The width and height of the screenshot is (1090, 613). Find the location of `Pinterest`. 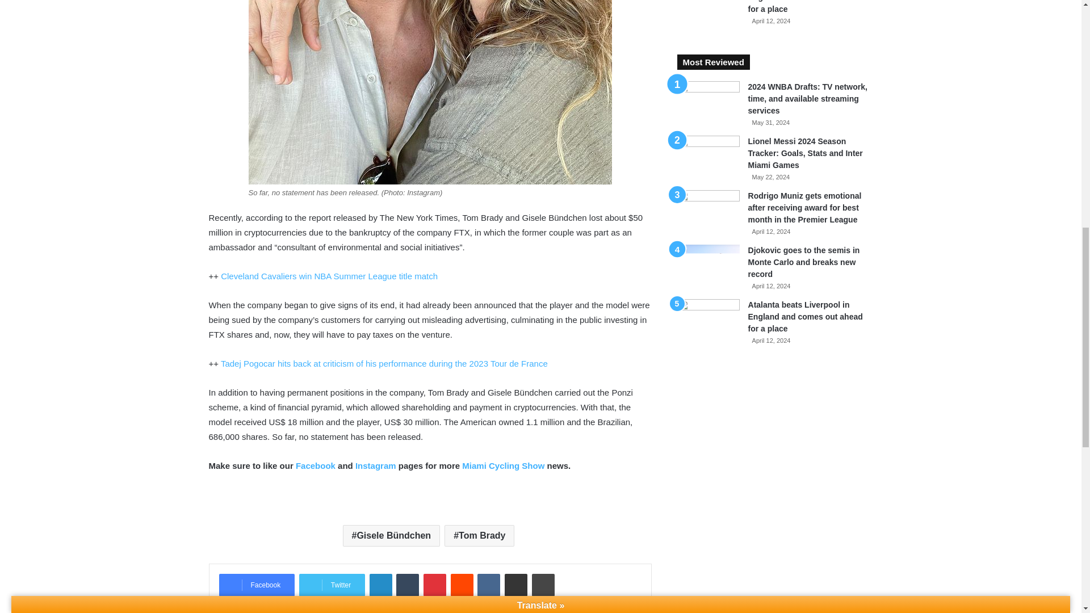

Pinterest is located at coordinates (435, 585).